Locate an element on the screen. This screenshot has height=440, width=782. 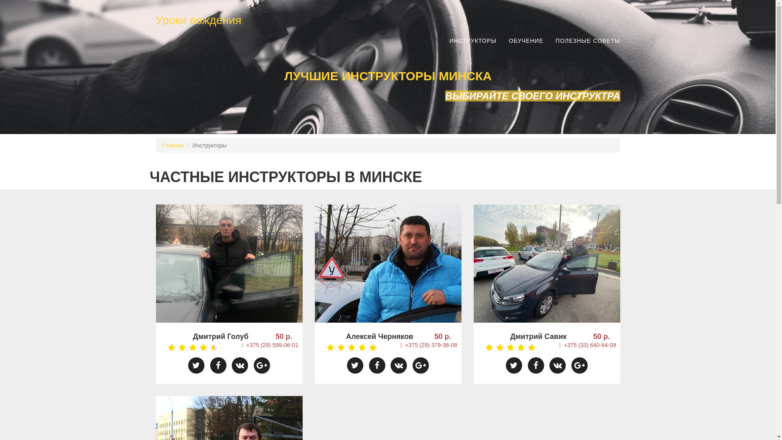
Facebook is located at coordinates (218, 365).